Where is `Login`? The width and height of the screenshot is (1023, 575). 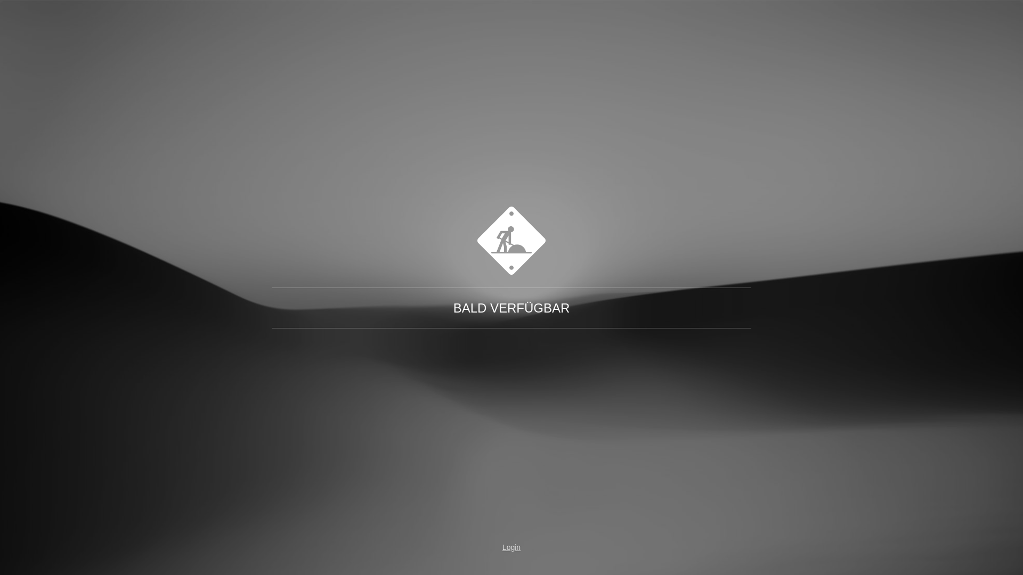
Login is located at coordinates (511, 547).